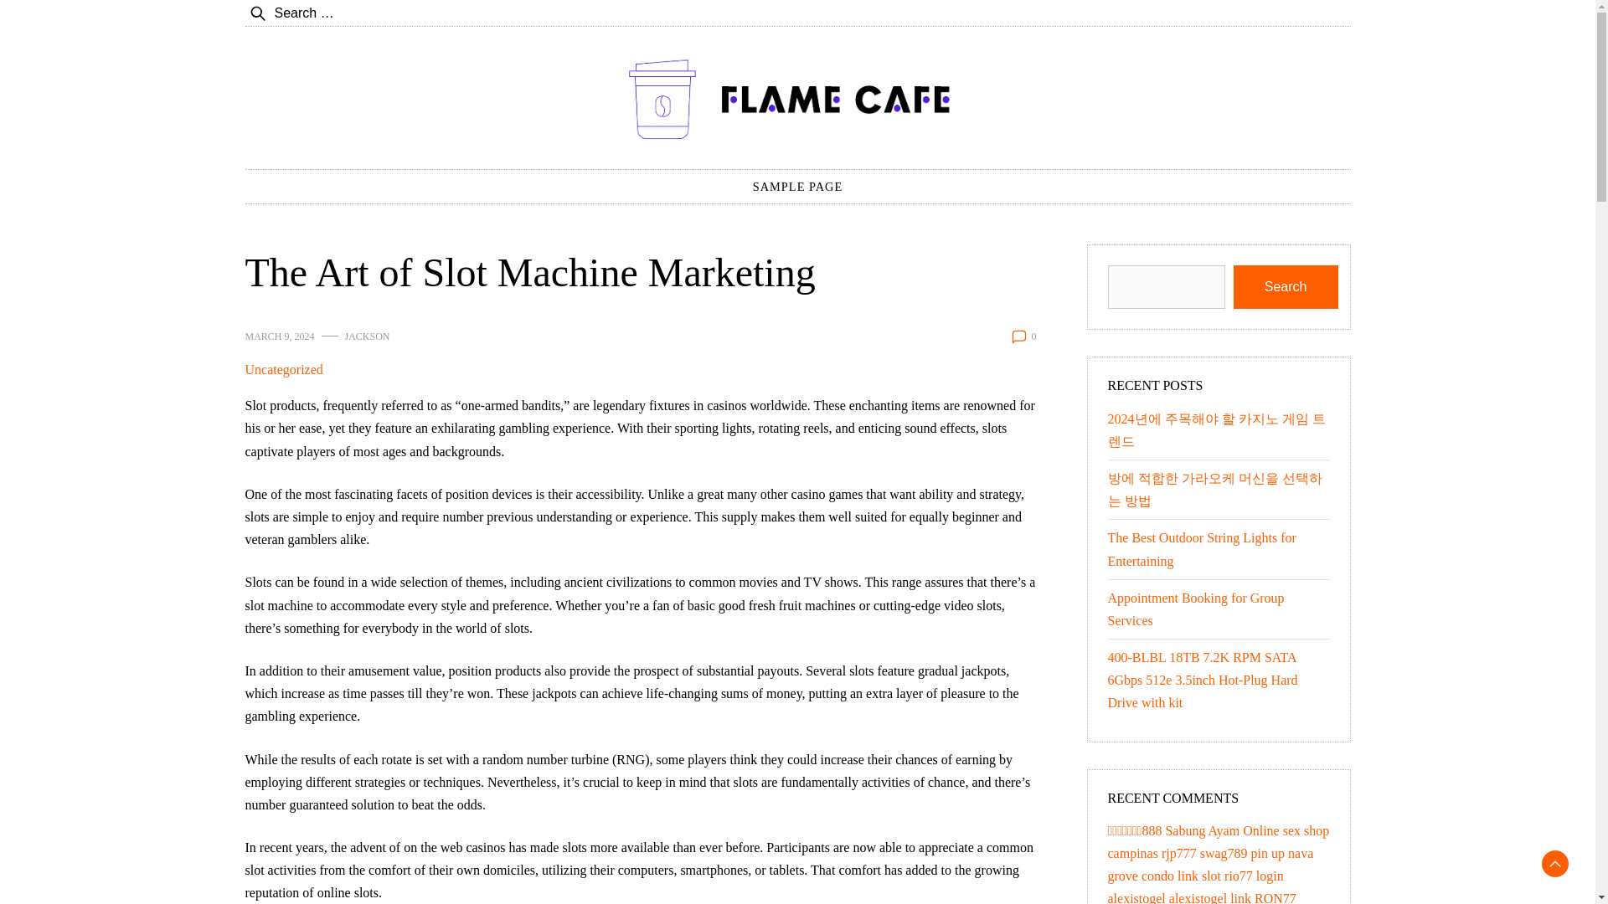 This screenshot has height=904, width=1608. What do you see at coordinates (1218, 842) in the screenshot?
I see `sex shop campinas` at bounding box center [1218, 842].